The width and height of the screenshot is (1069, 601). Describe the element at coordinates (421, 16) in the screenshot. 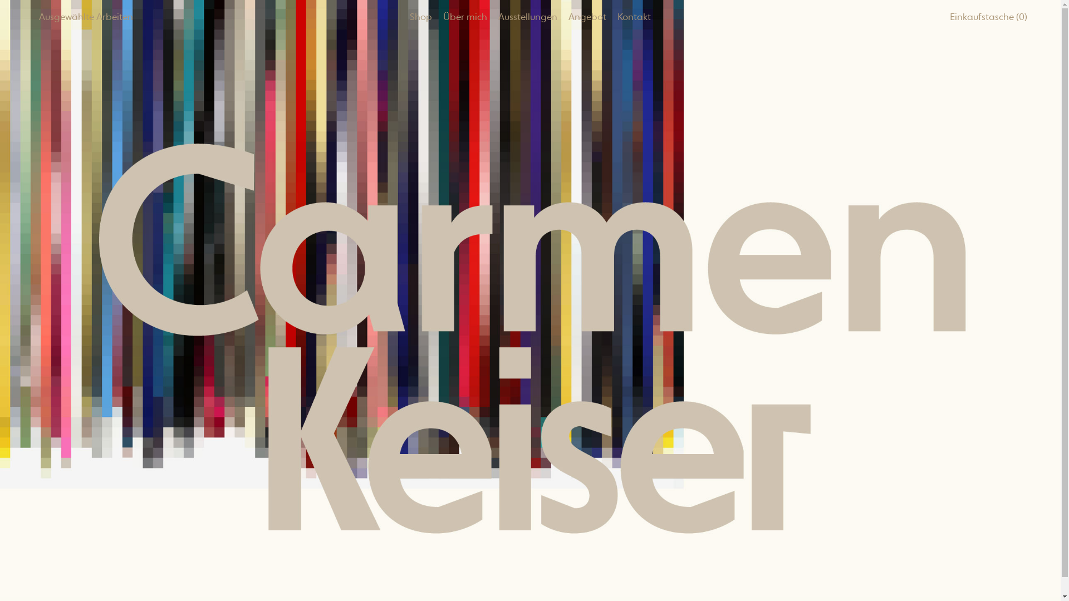

I see `Shop` at that location.